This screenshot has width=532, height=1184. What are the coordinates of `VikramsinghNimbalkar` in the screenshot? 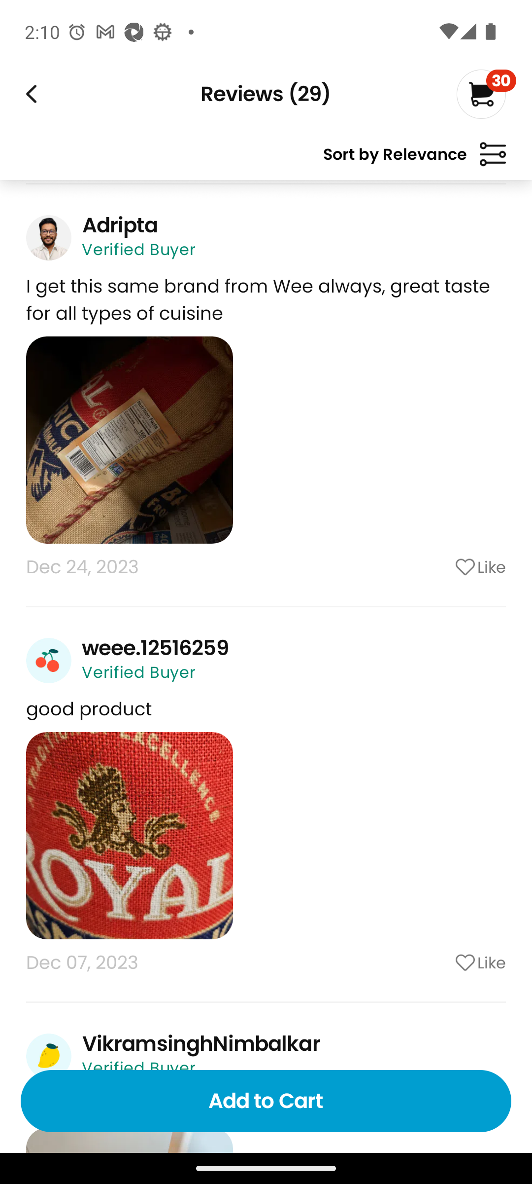 It's located at (201, 1043).